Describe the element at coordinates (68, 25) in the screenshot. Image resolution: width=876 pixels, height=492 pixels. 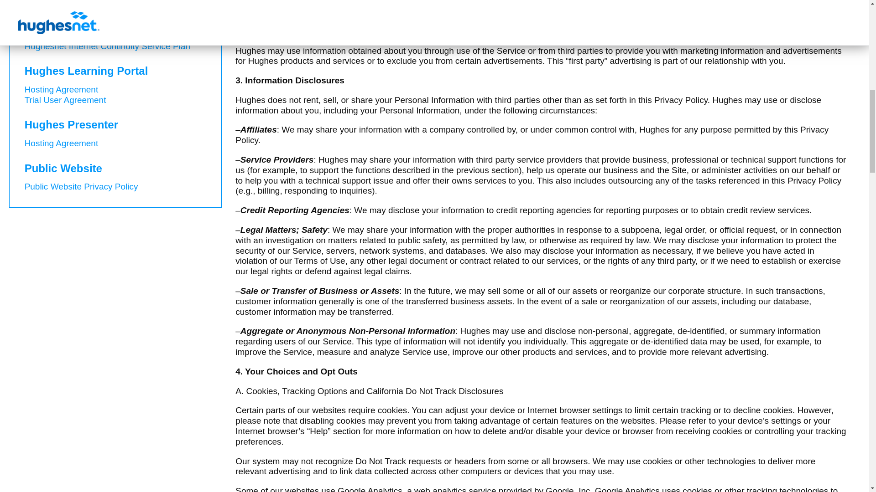
I see `Acceptable Use Policy` at that location.